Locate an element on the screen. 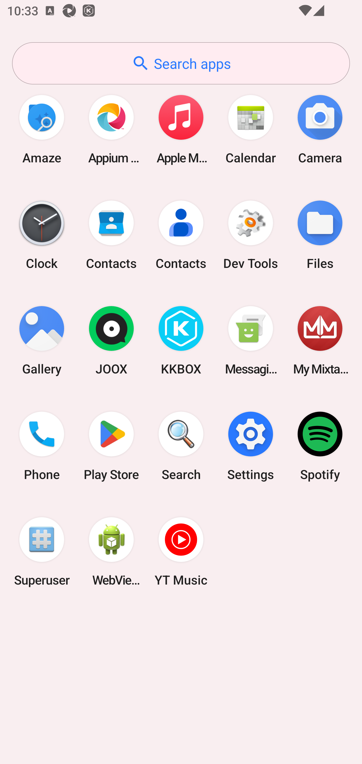 This screenshot has height=764, width=362. Appium Settings is located at coordinates (111, 129).